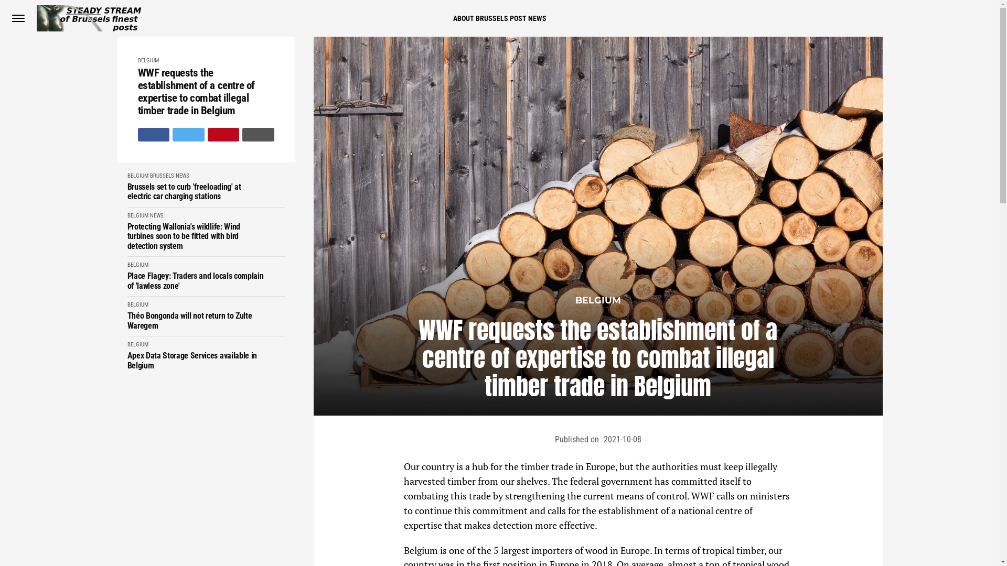 Image resolution: width=1007 pixels, height=566 pixels. What do you see at coordinates (137, 345) in the screenshot?
I see `BELGIUM` at bounding box center [137, 345].